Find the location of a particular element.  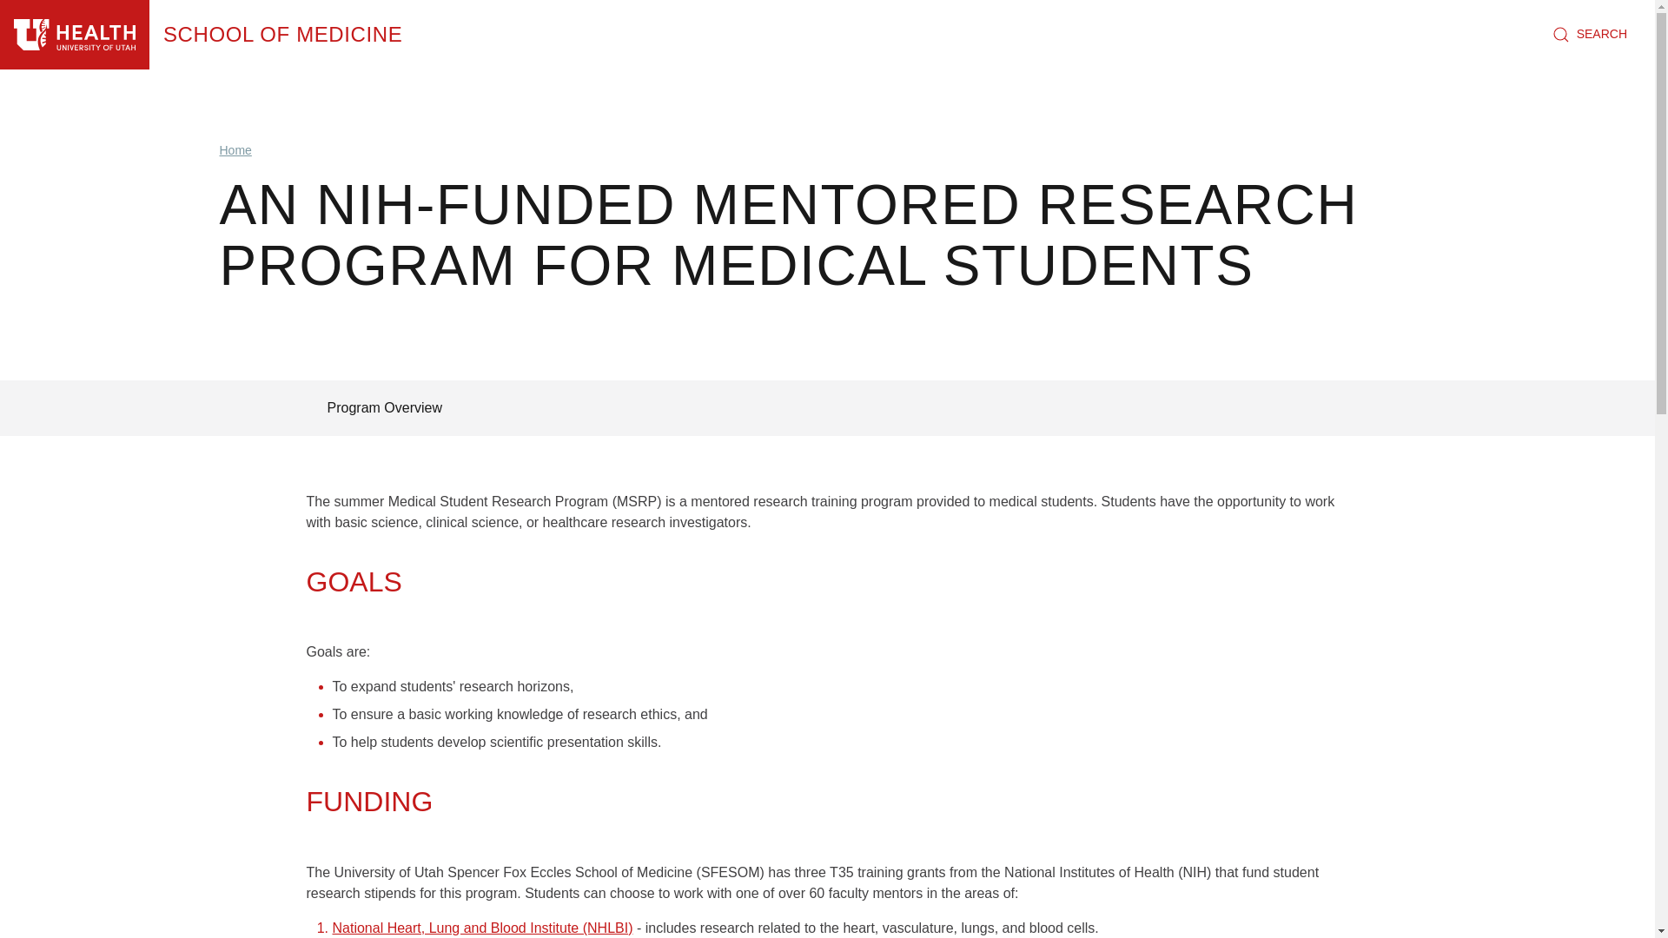

SCHOOL OF MEDICINE is located at coordinates (282, 35).